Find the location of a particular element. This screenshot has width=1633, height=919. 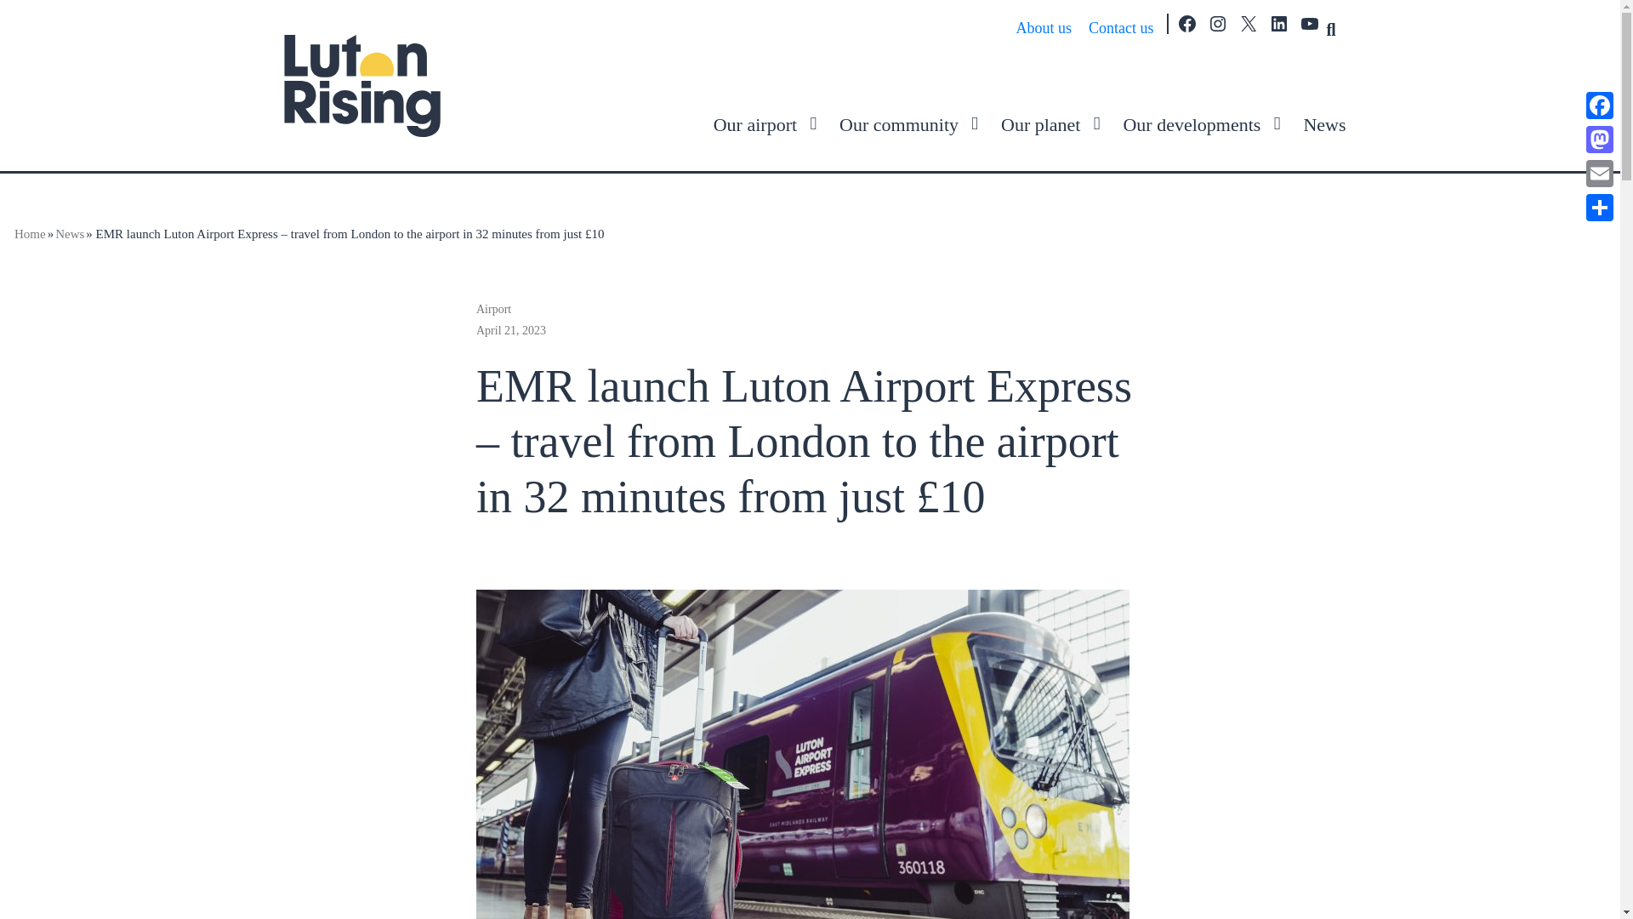

X is located at coordinates (1249, 24).